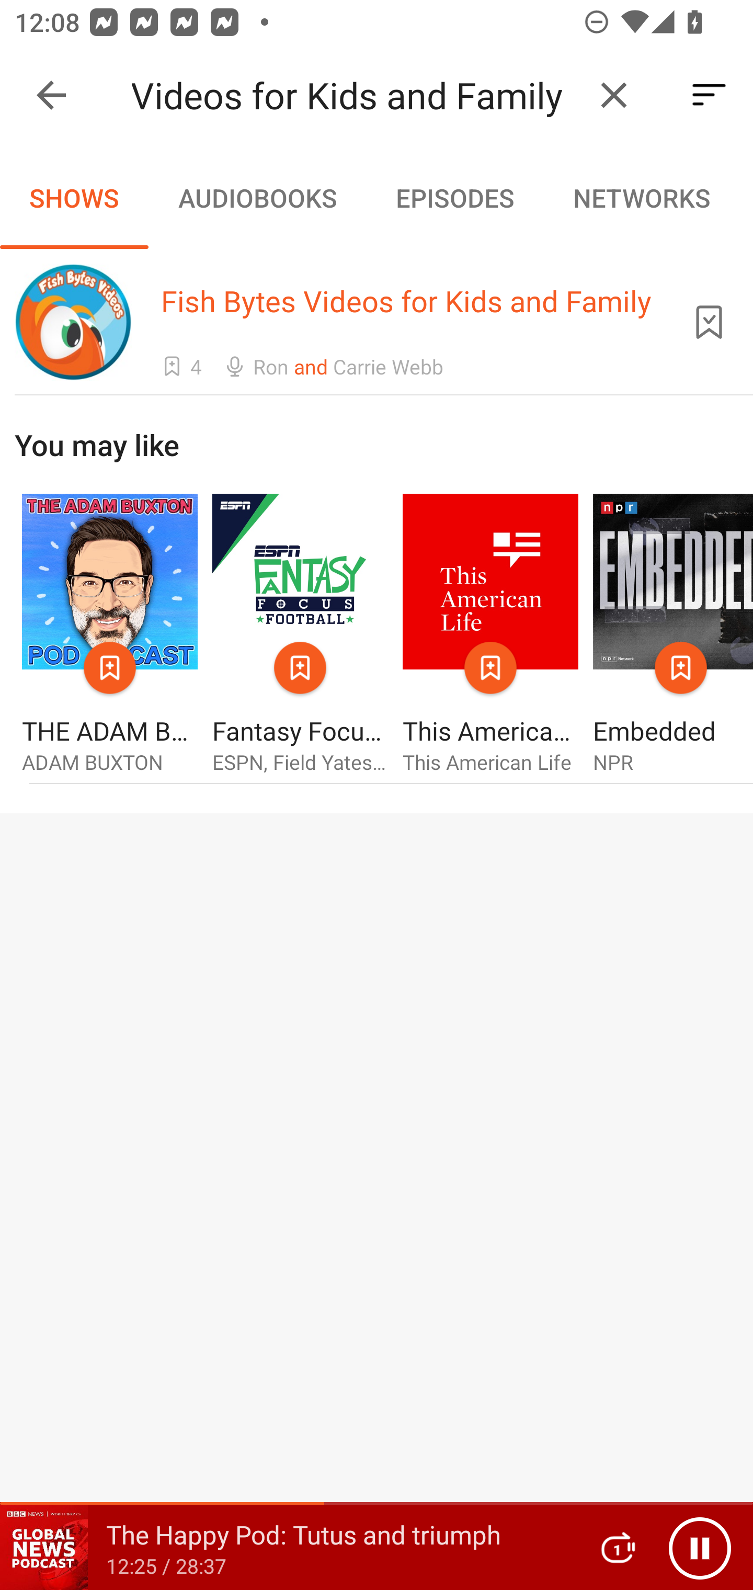  I want to click on Sort By, so click(709, 95).